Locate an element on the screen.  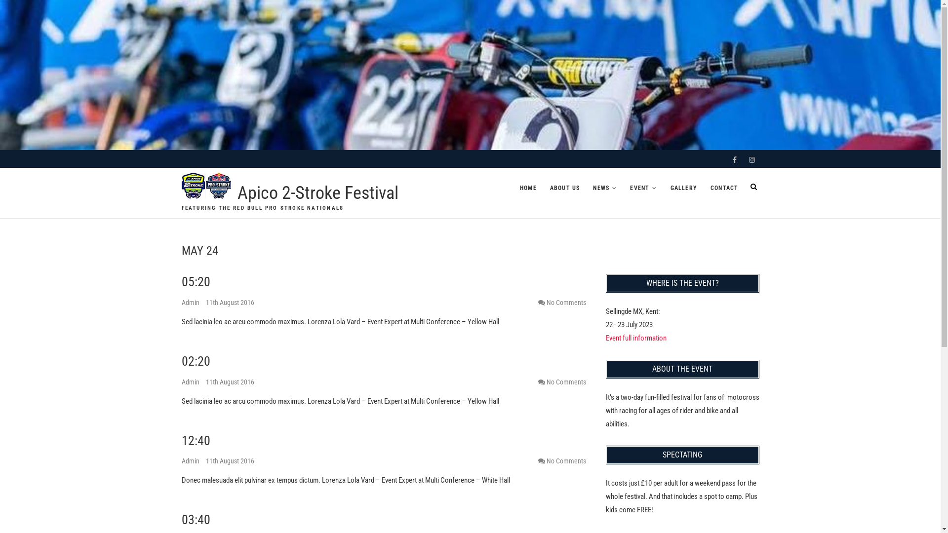
12:40 is located at coordinates (196, 441).